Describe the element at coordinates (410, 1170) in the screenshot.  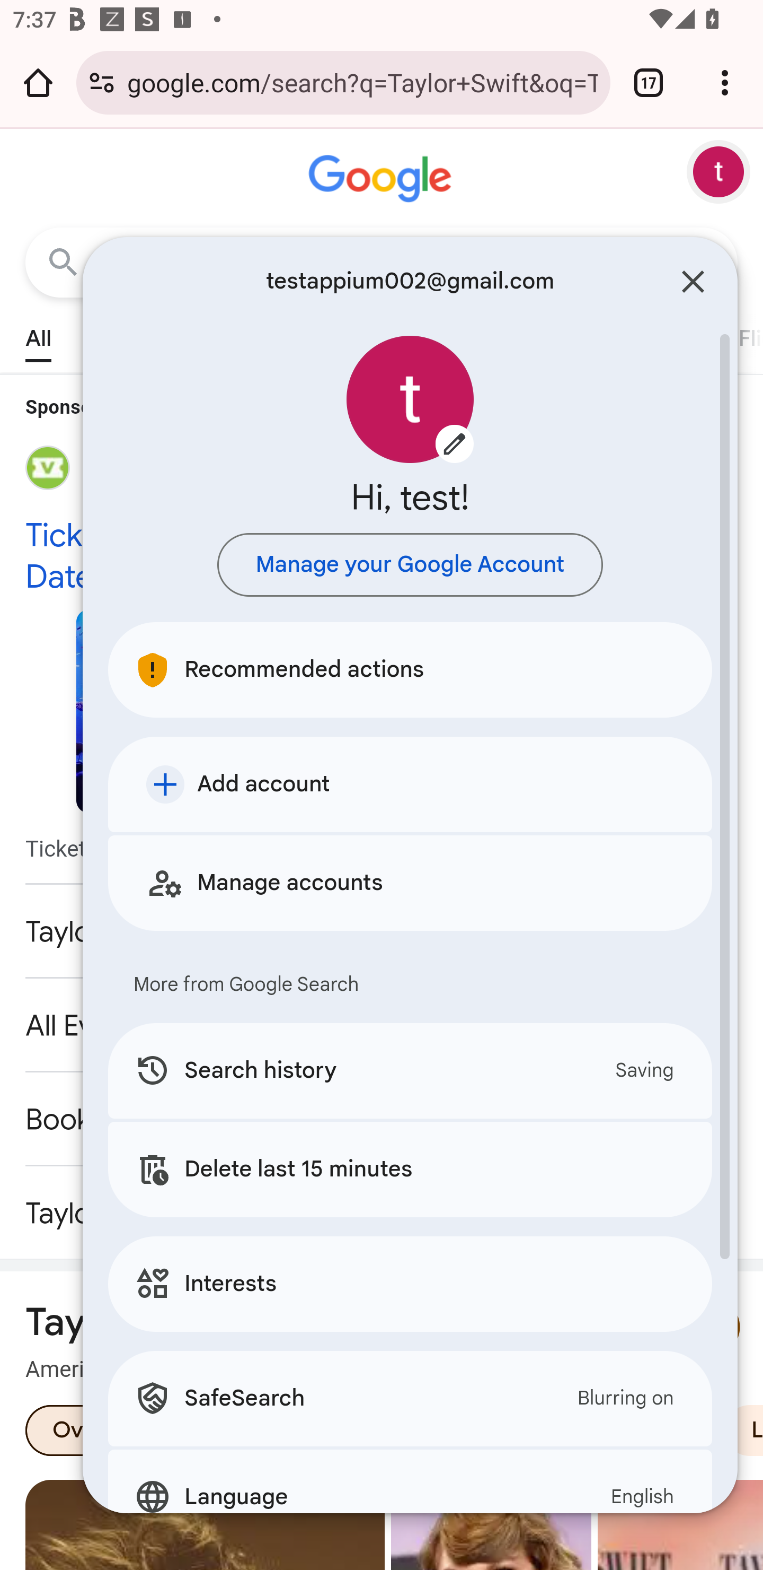
I see `Delete last 15 minutes` at that location.